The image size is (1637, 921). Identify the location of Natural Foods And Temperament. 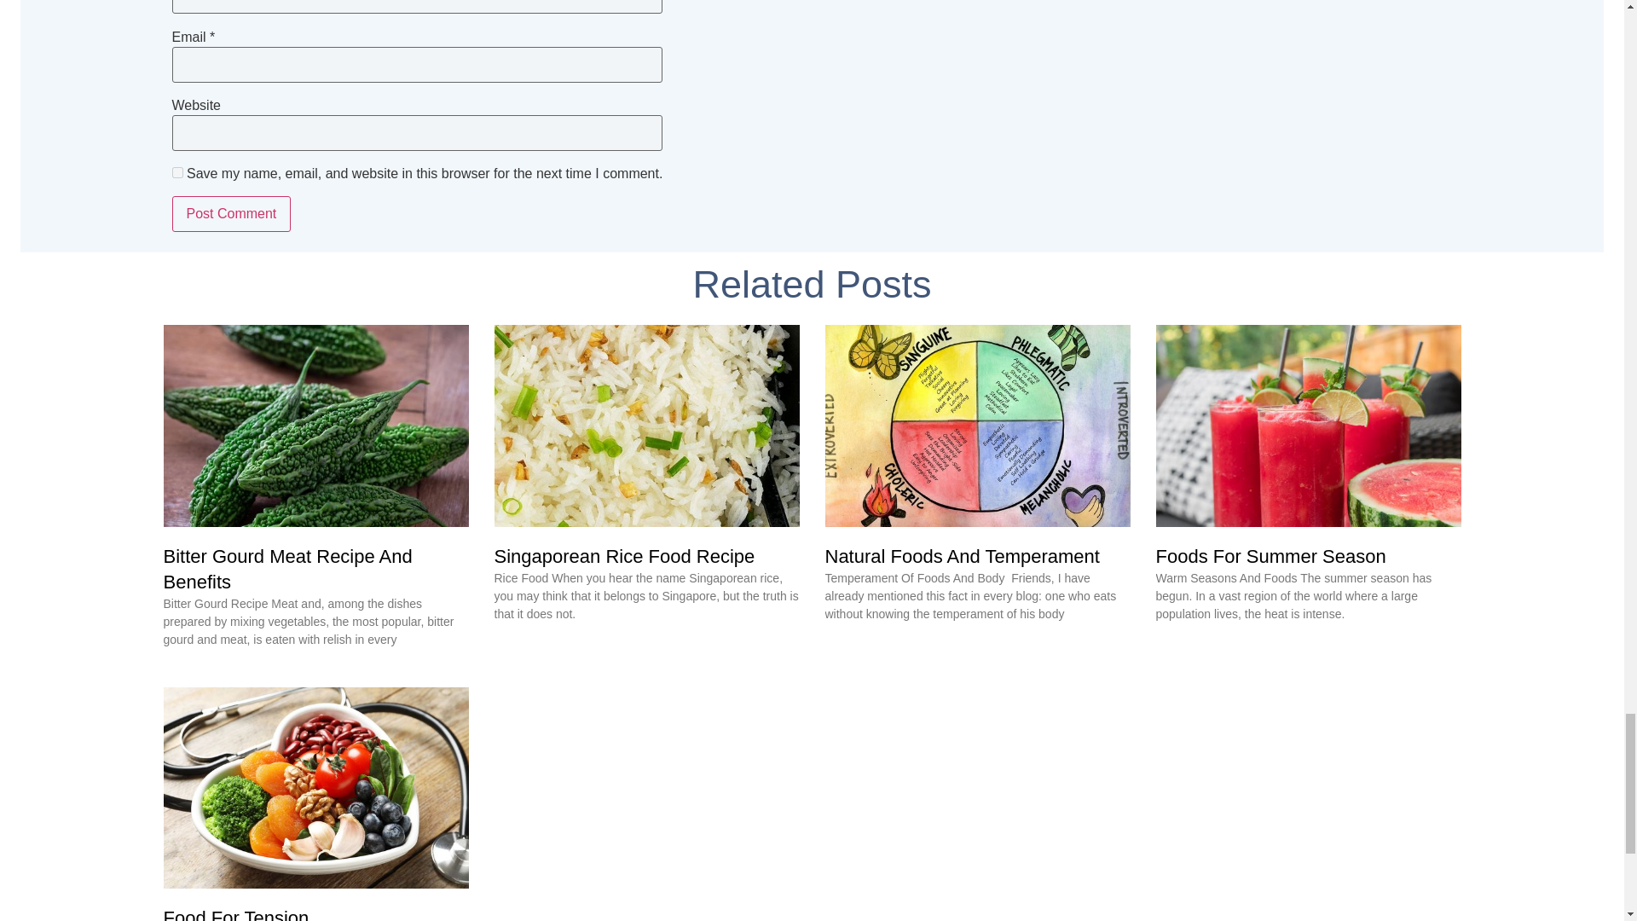
(962, 556).